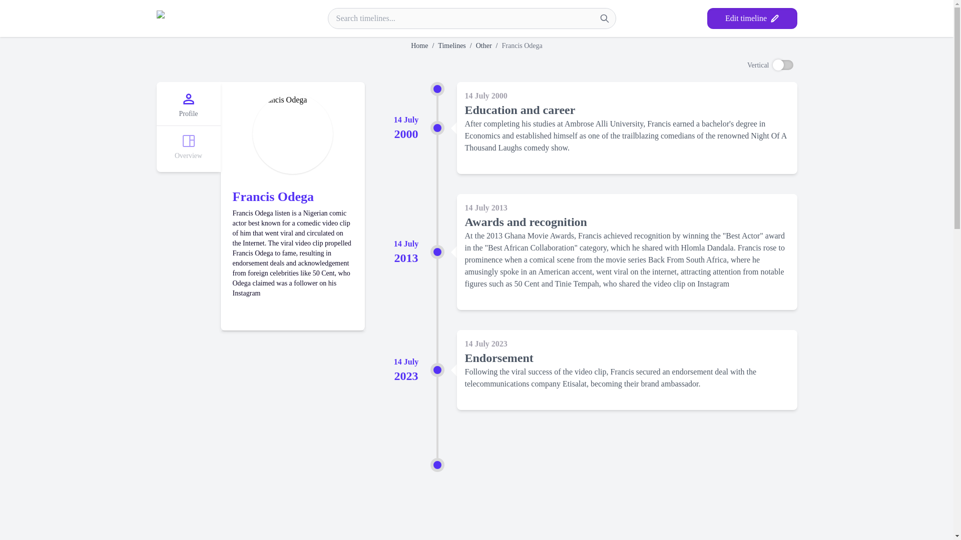 This screenshot has height=540, width=961. Describe the element at coordinates (484, 46) in the screenshot. I see `Other` at that location.